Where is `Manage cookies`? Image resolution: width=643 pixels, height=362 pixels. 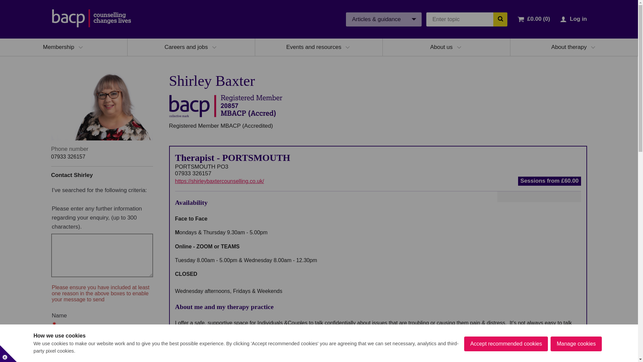 Manage cookies is located at coordinates (576, 359).